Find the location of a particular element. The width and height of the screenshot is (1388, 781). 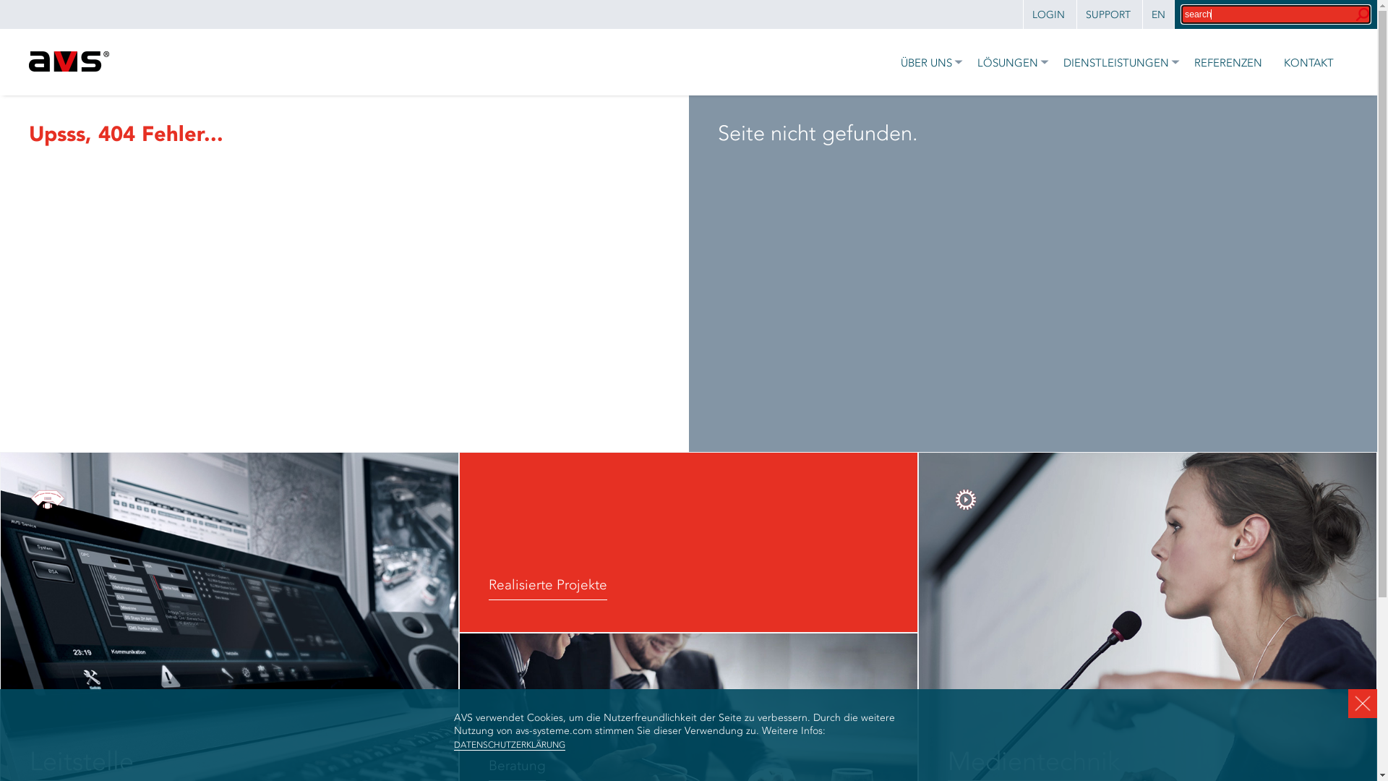

REFERENZEN is located at coordinates (1225, 62).